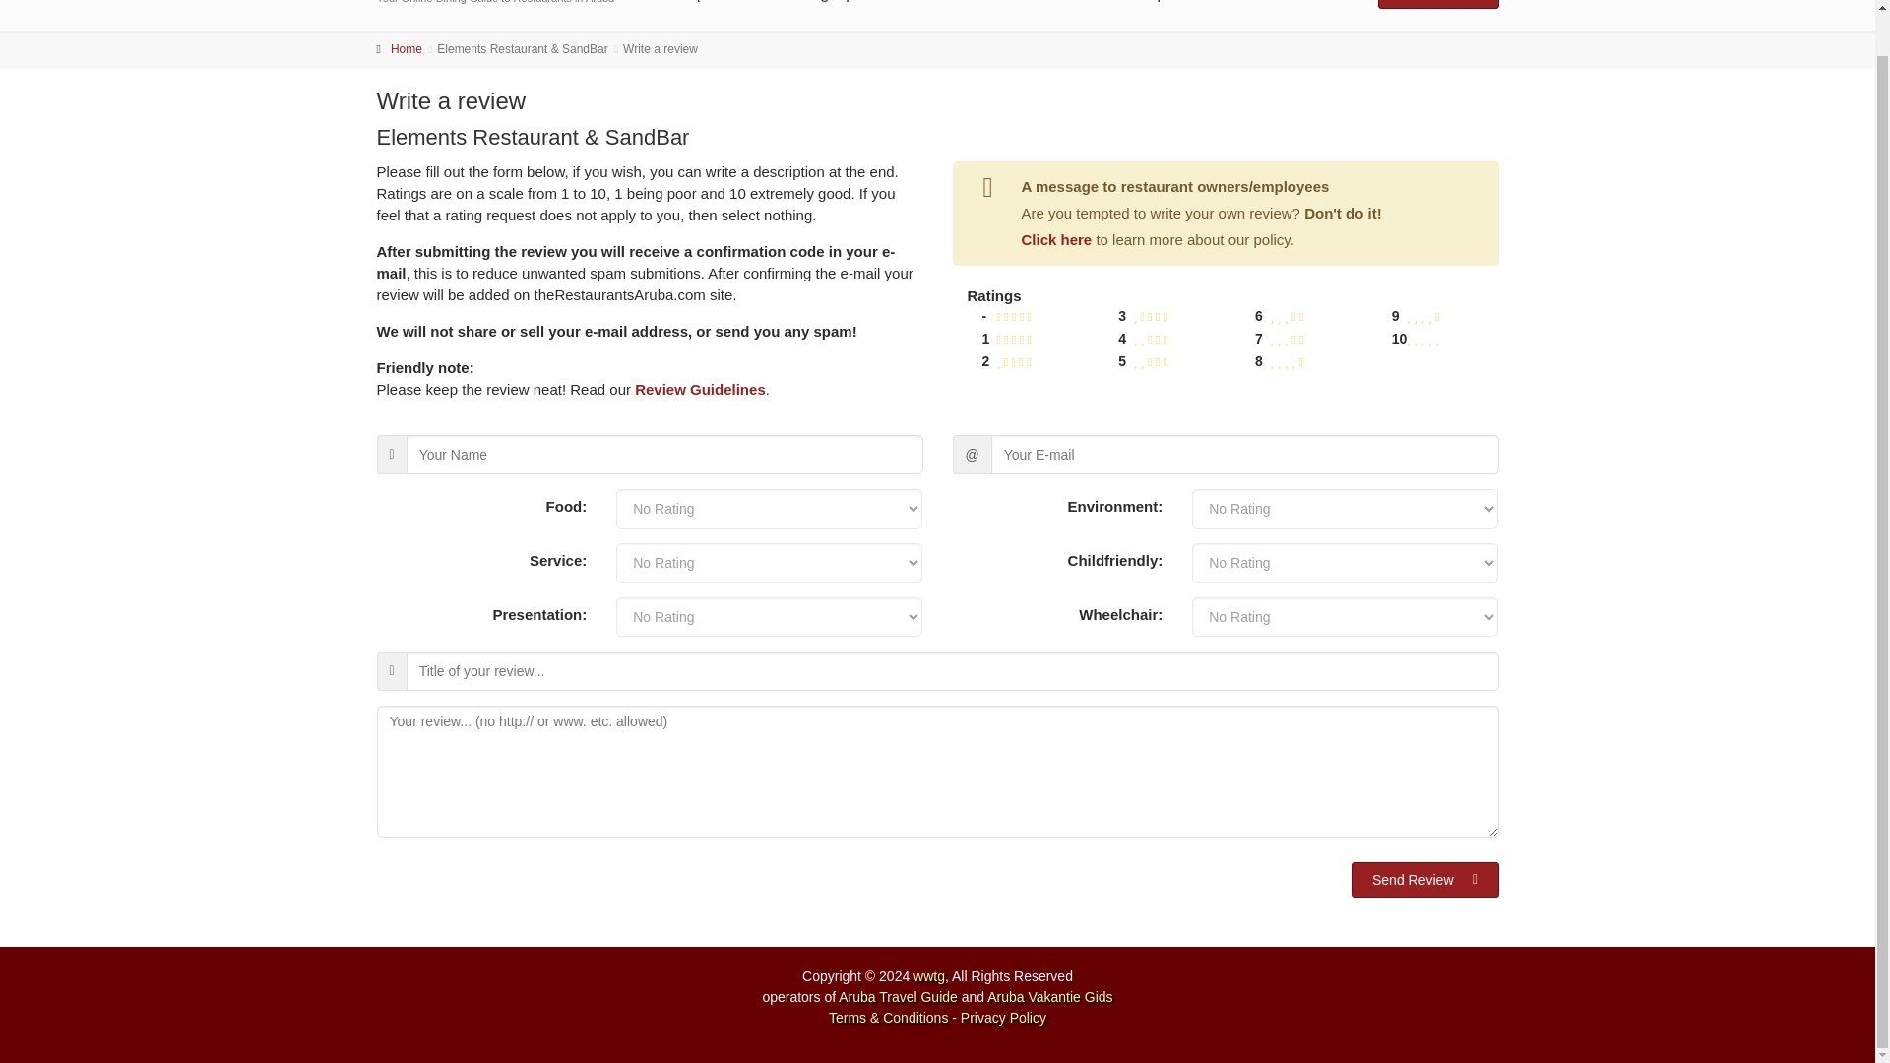 This screenshot has height=1063, width=1890. I want to click on Dining Options, so click(839, 16).